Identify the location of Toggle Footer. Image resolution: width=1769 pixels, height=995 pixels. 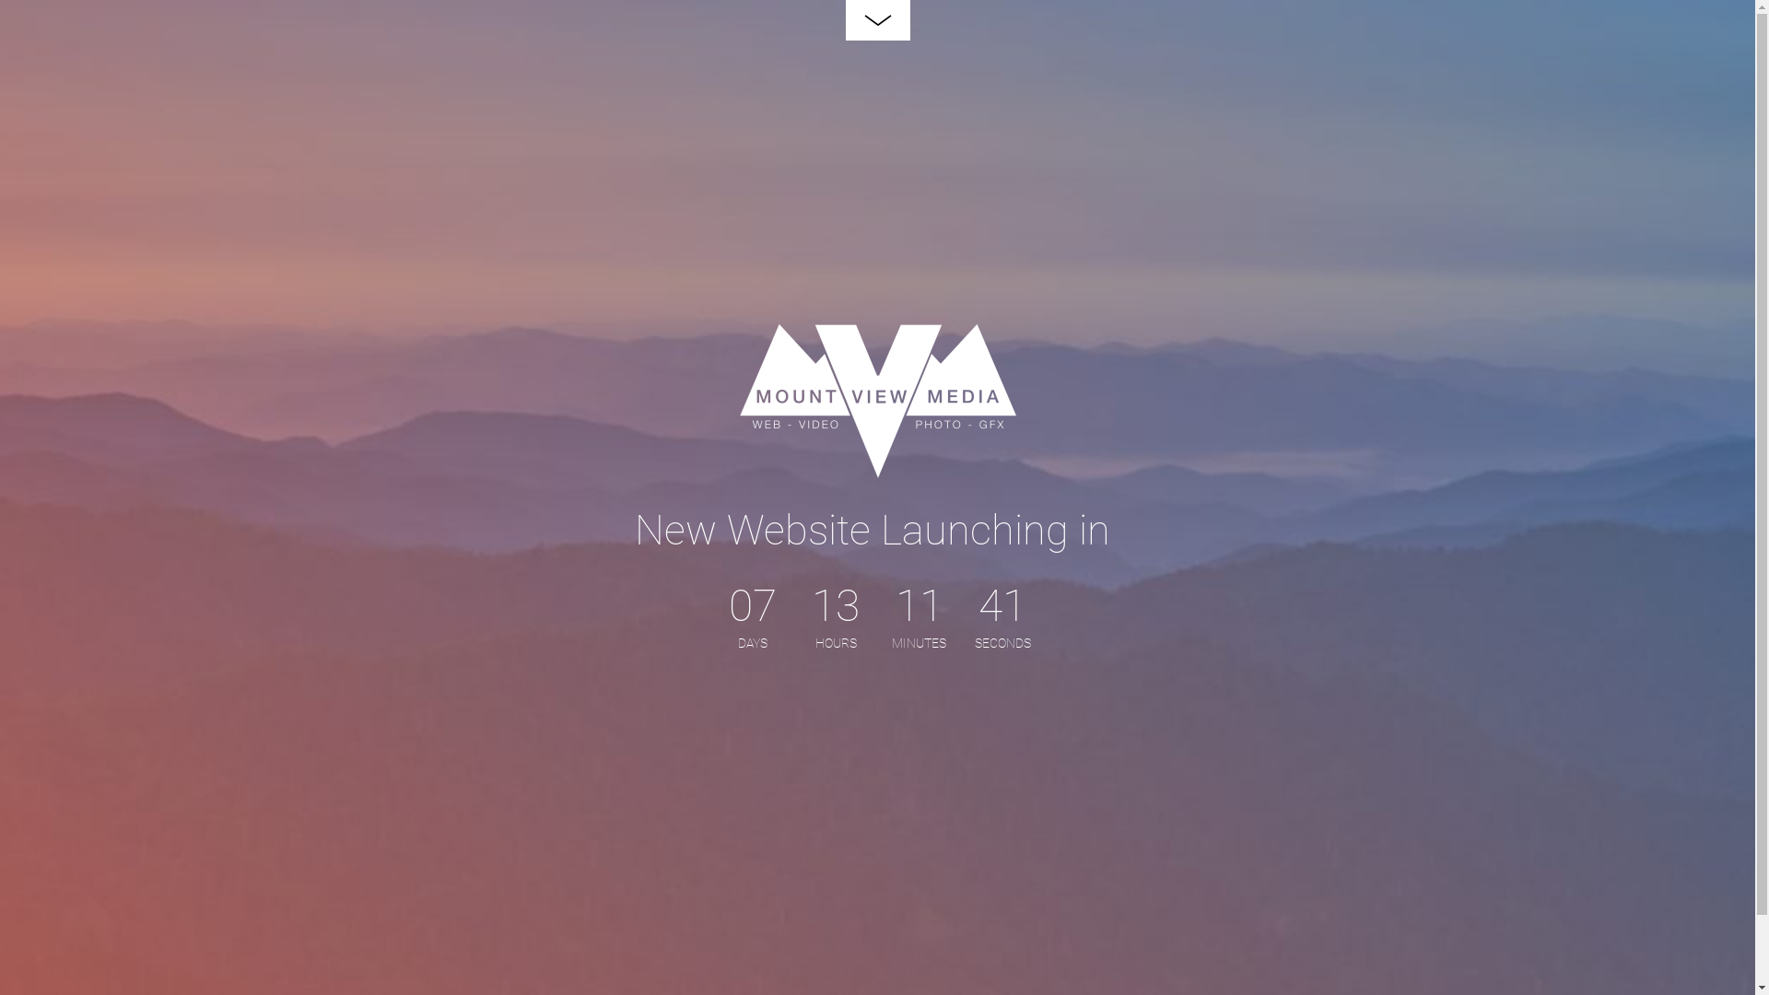
(877, 20).